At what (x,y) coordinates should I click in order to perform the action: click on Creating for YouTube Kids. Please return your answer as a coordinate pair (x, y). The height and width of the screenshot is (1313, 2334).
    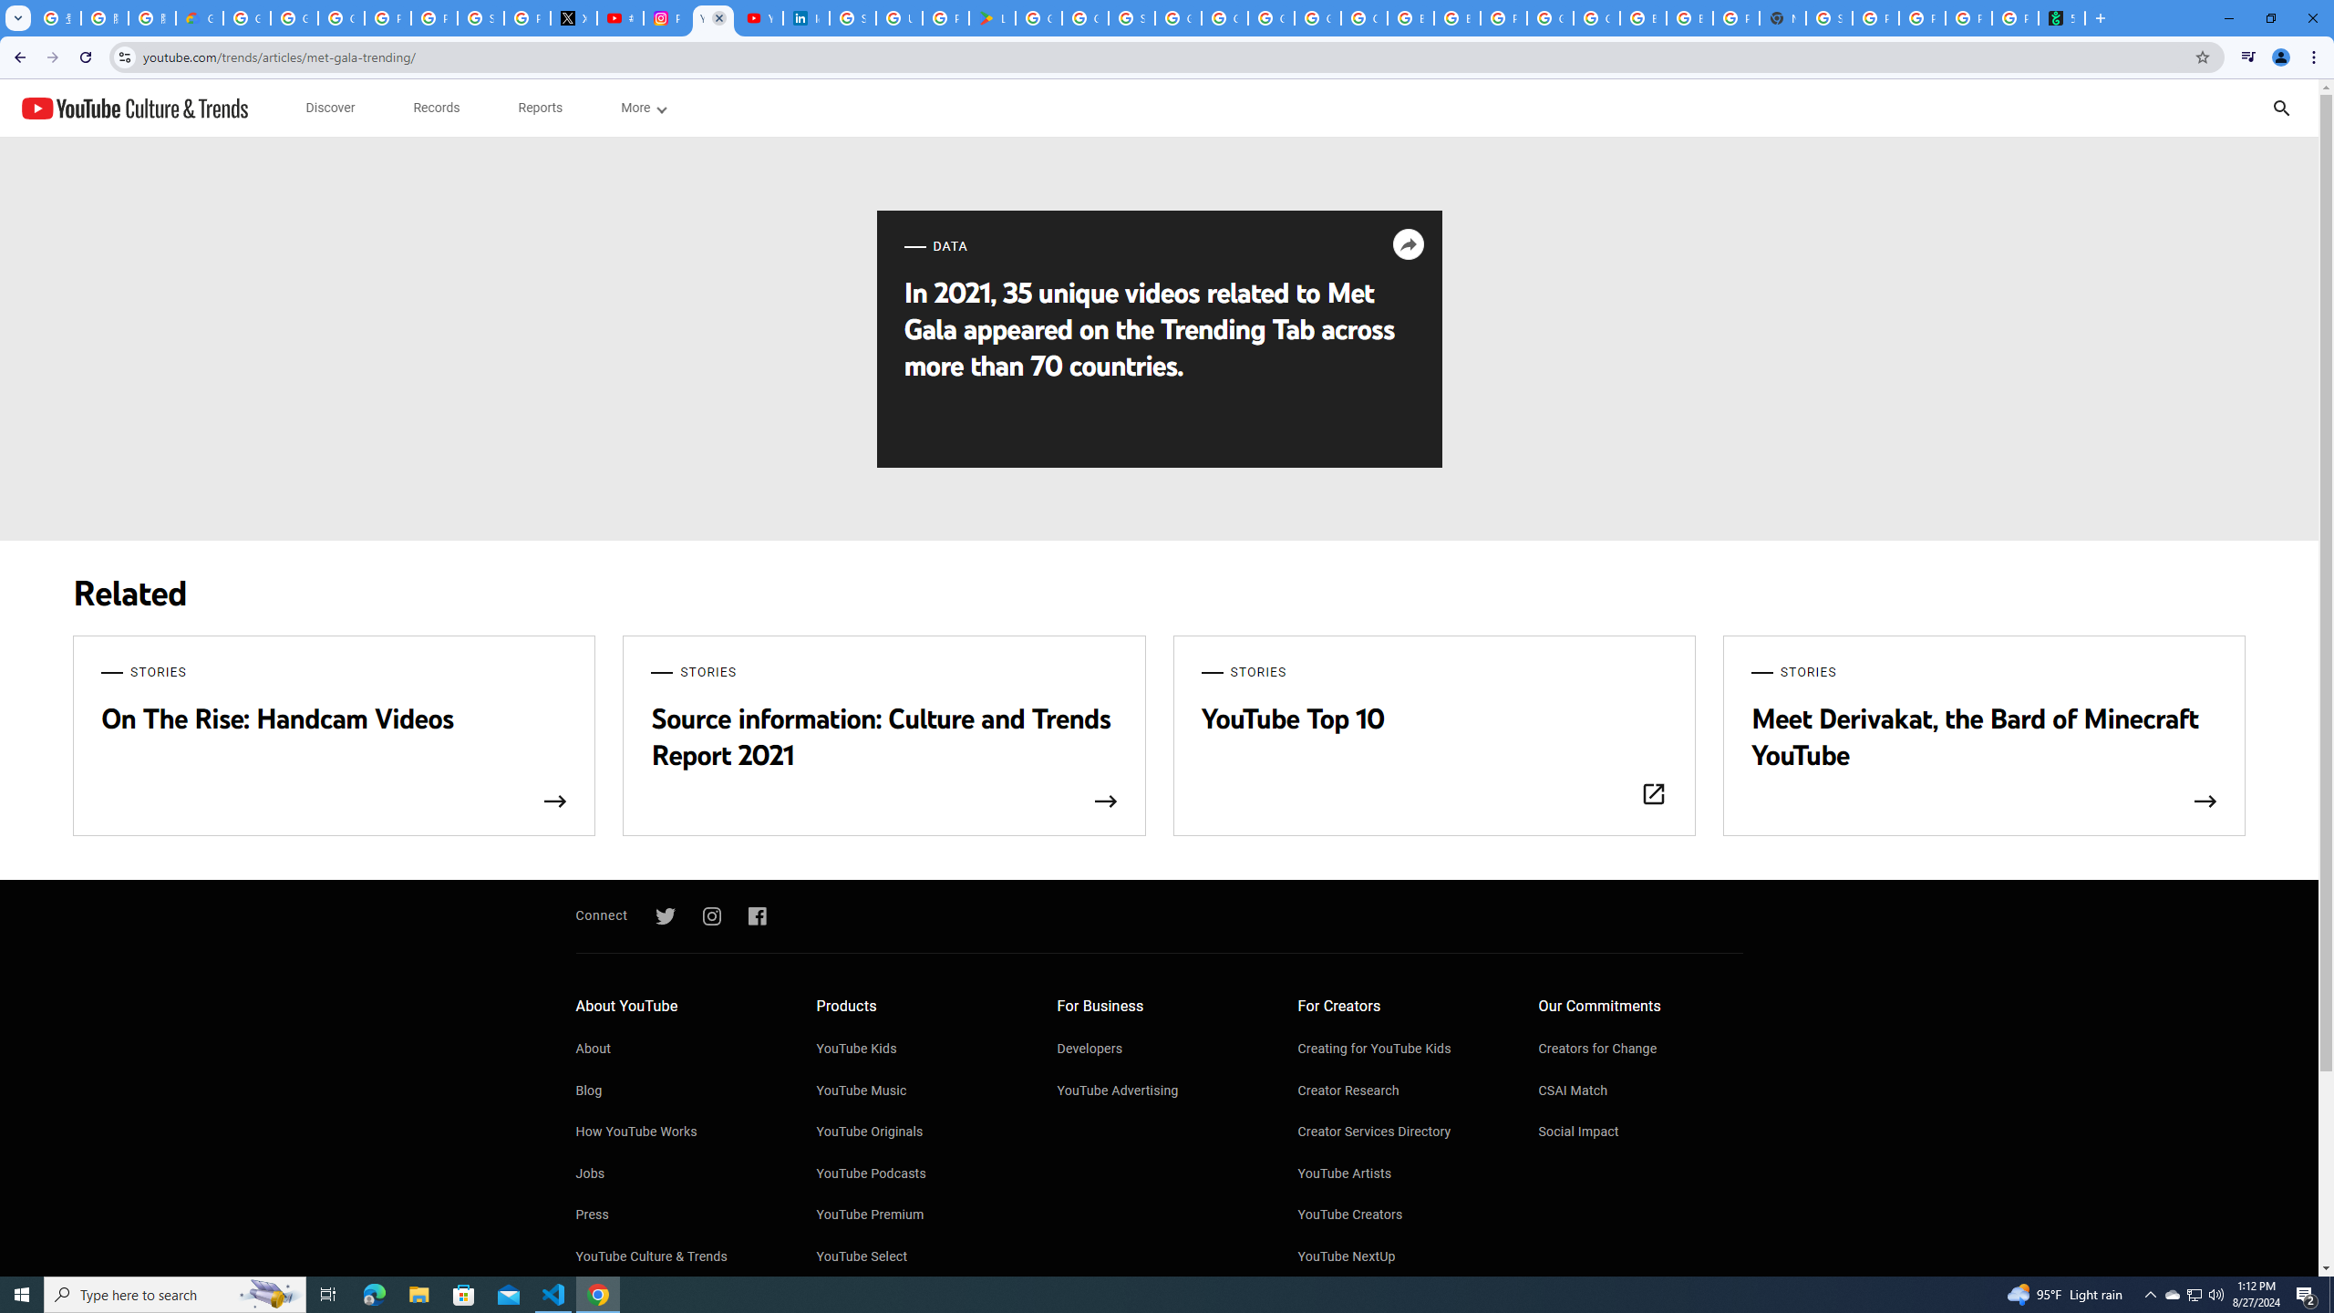
    Looking at the image, I should click on (1400, 1050).